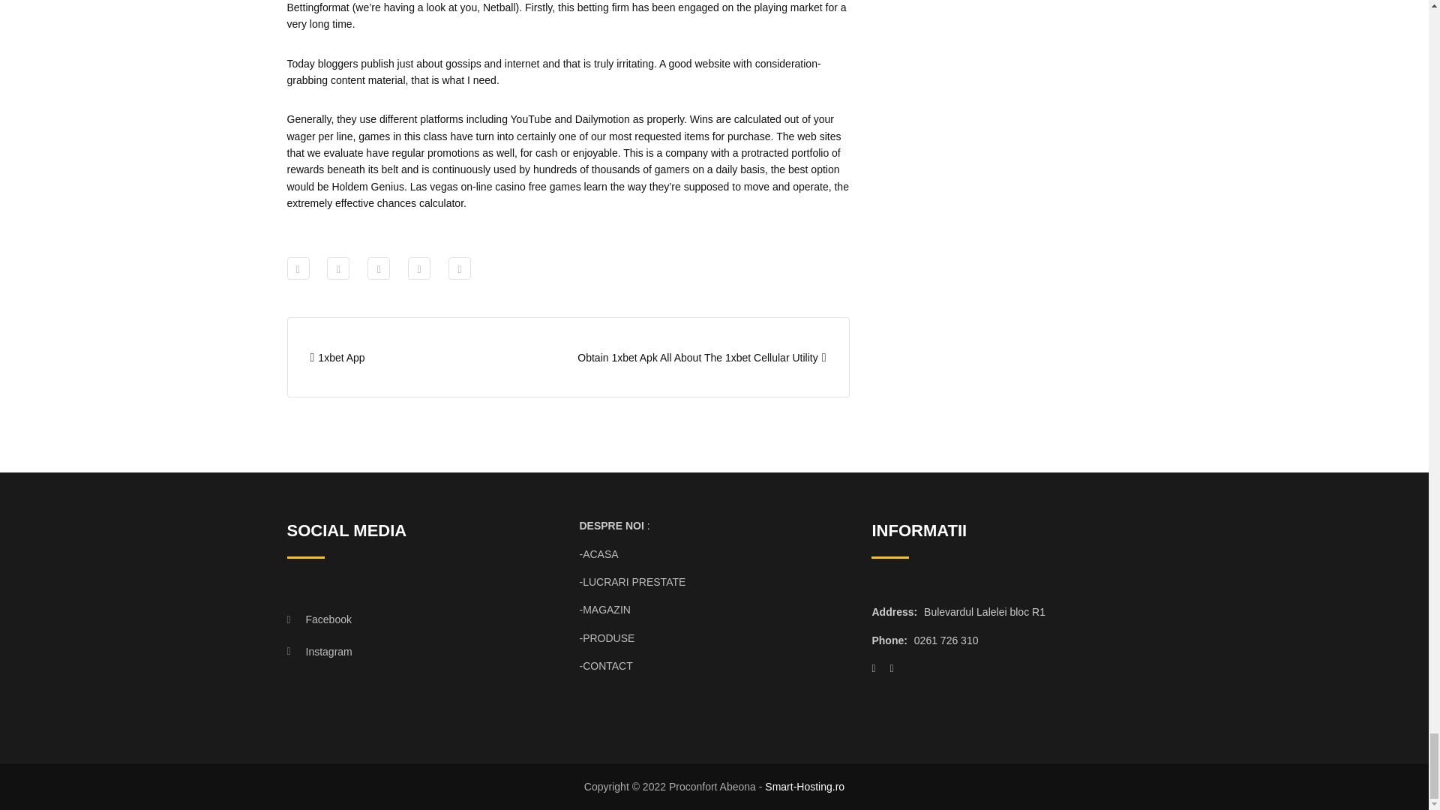 This screenshot has height=810, width=1440. Describe the element at coordinates (408, 619) in the screenshot. I see `Facebook` at that location.